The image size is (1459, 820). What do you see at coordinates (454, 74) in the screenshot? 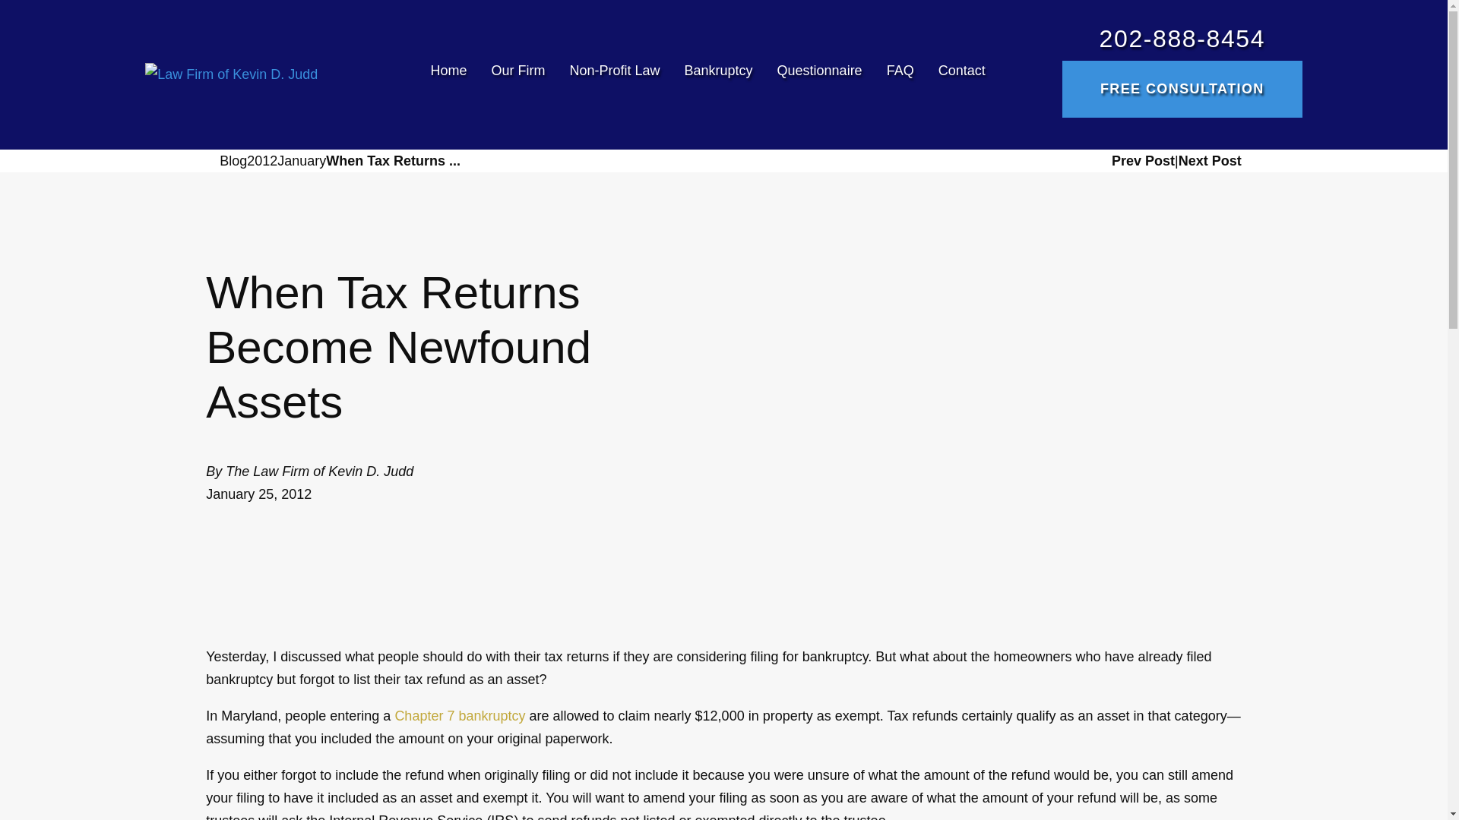
I see `Home` at bounding box center [454, 74].